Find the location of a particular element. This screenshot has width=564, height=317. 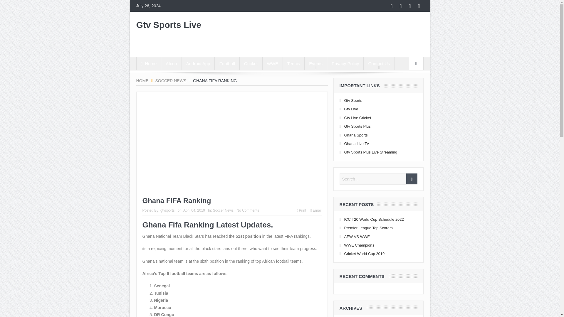

Print is located at coordinates (301, 210).